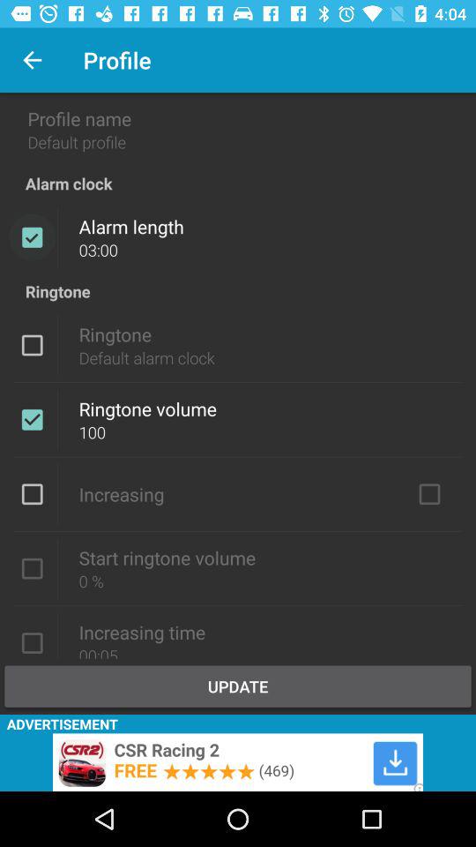 This screenshot has height=847, width=476. What do you see at coordinates (32, 641) in the screenshot?
I see `check increasing time` at bounding box center [32, 641].